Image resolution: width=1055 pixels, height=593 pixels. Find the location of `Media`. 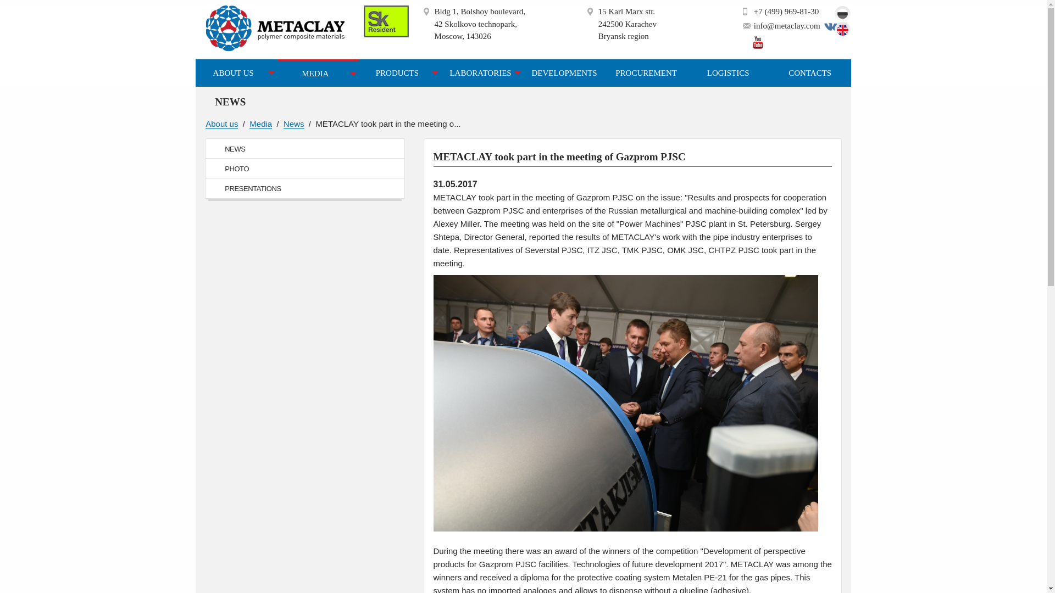

Media is located at coordinates (260, 124).